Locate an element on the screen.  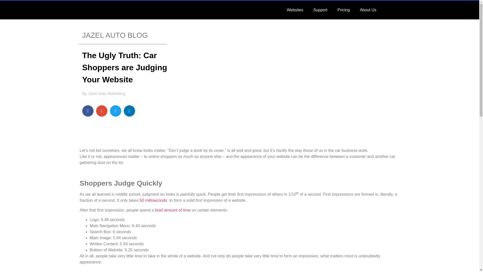
50 milliseconds is located at coordinates (153, 200).